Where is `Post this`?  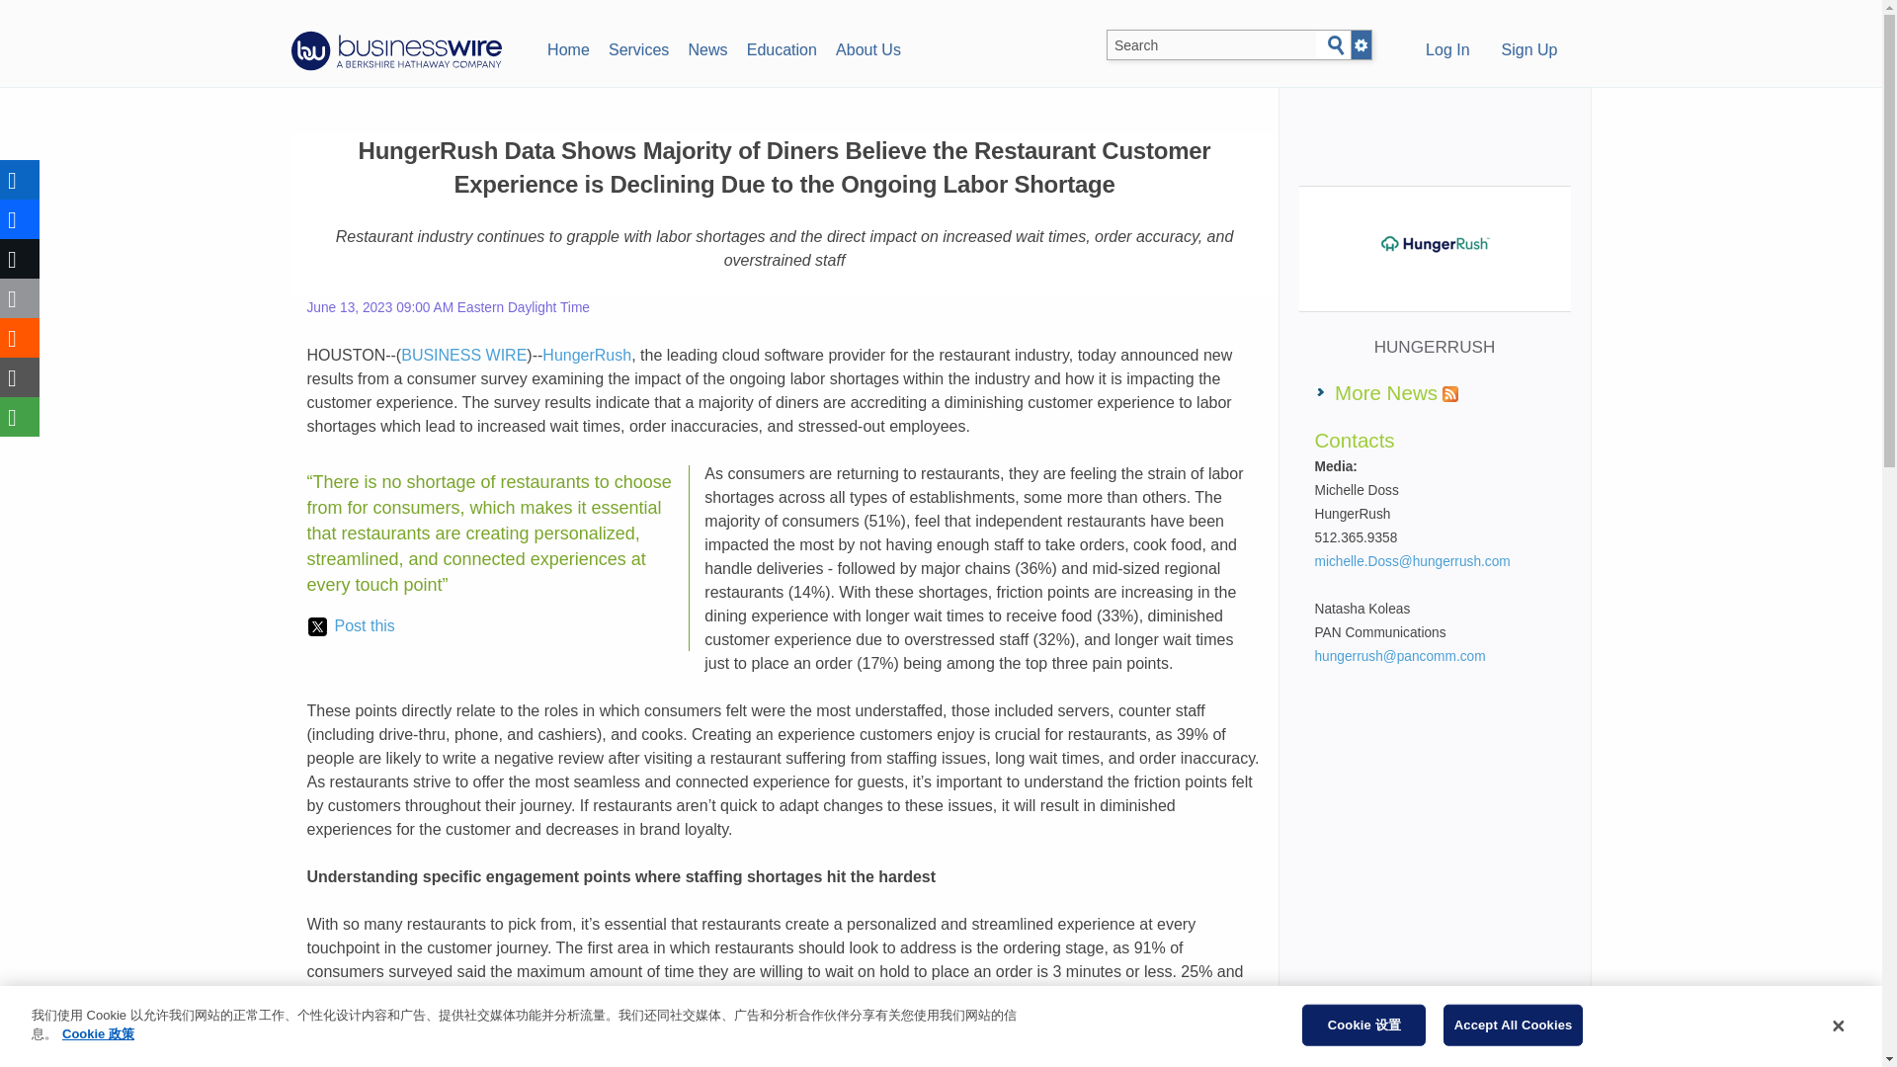 Post this is located at coordinates (351, 626).